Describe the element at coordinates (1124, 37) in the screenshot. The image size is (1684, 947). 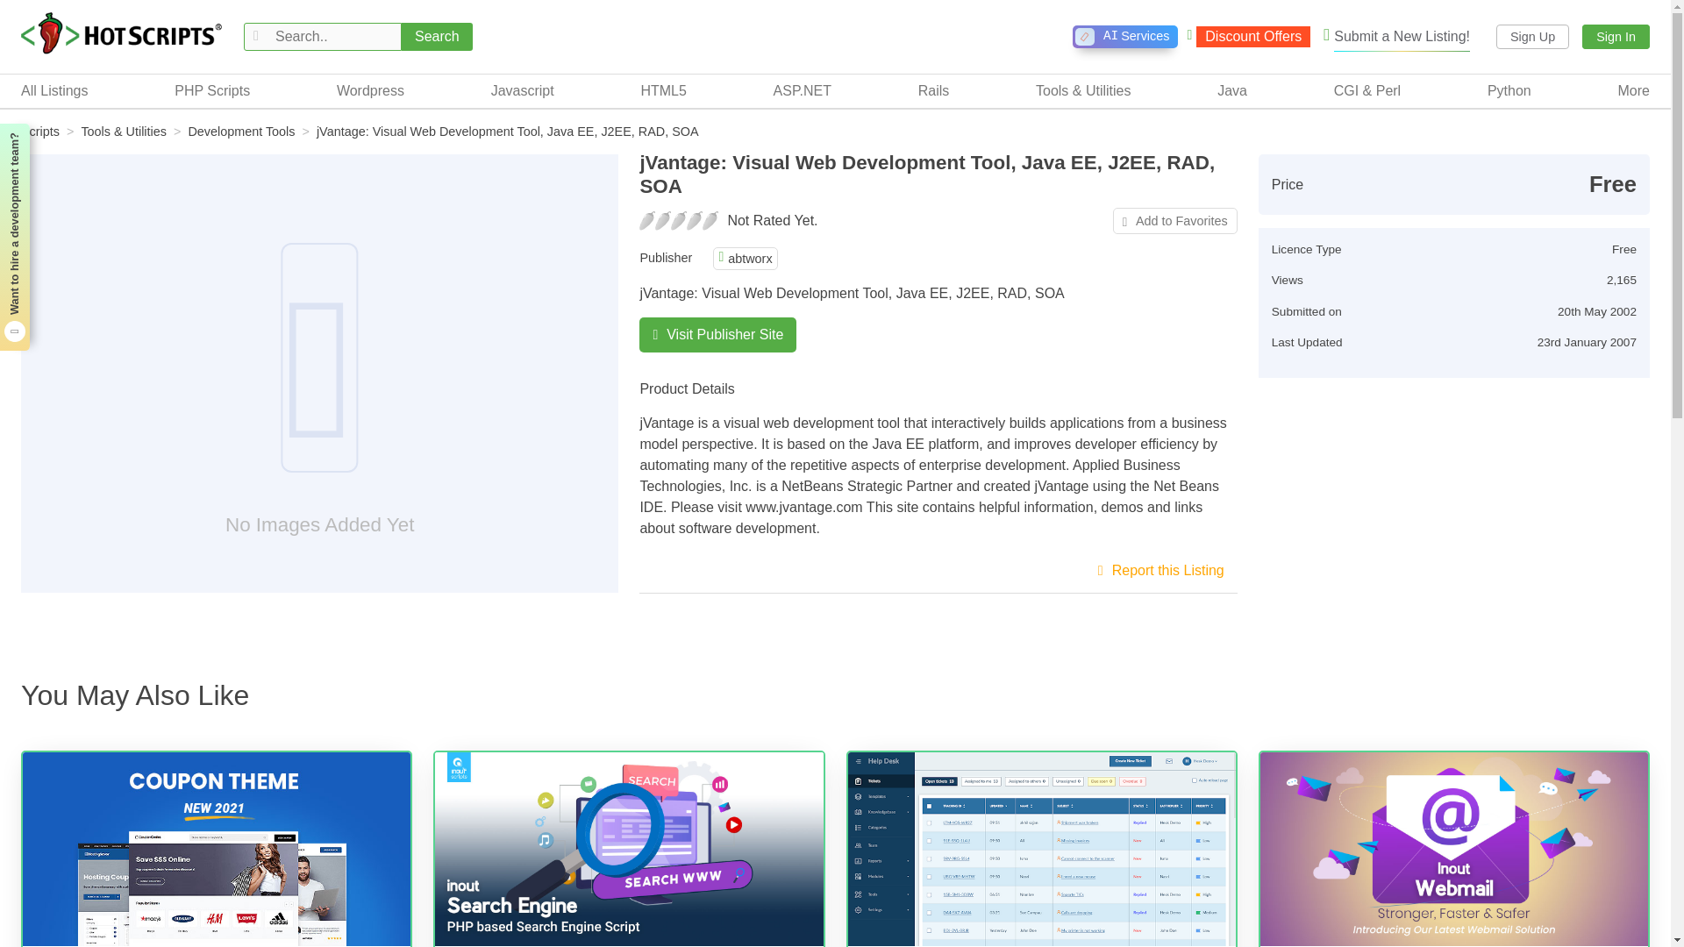
I see `Sign In` at that location.